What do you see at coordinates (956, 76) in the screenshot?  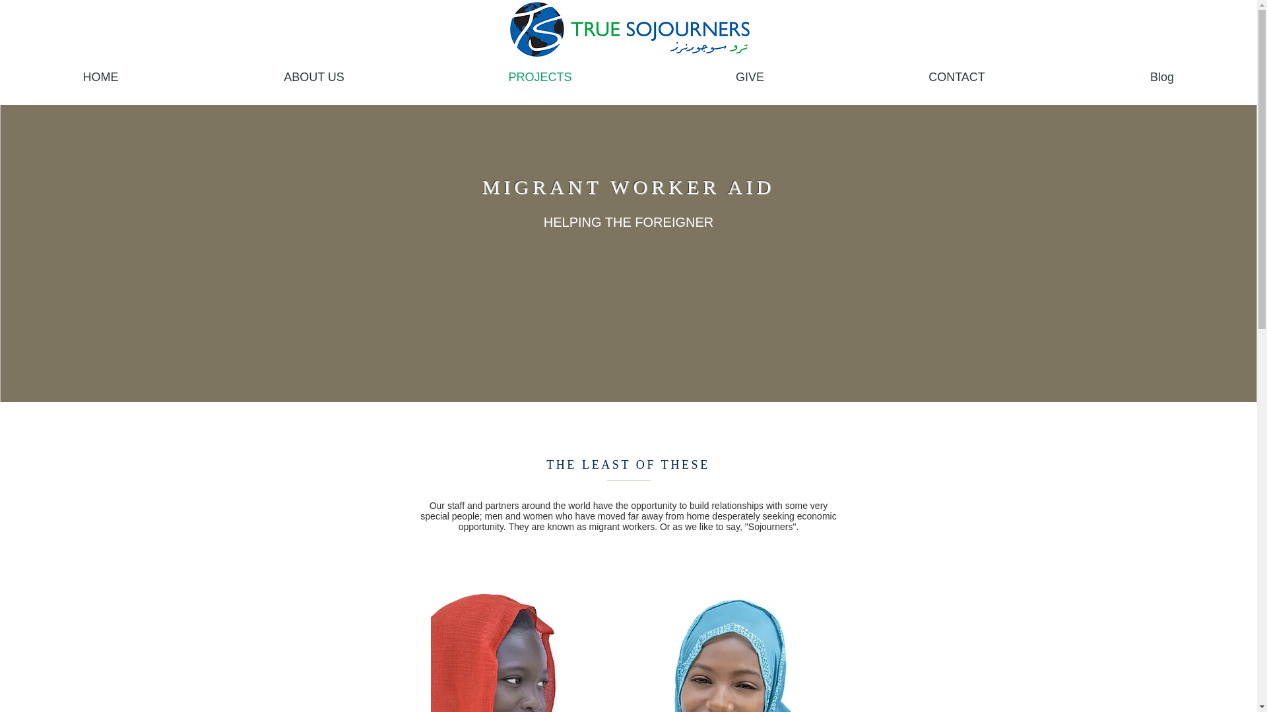 I see `CONTACT` at bounding box center [956, 76].